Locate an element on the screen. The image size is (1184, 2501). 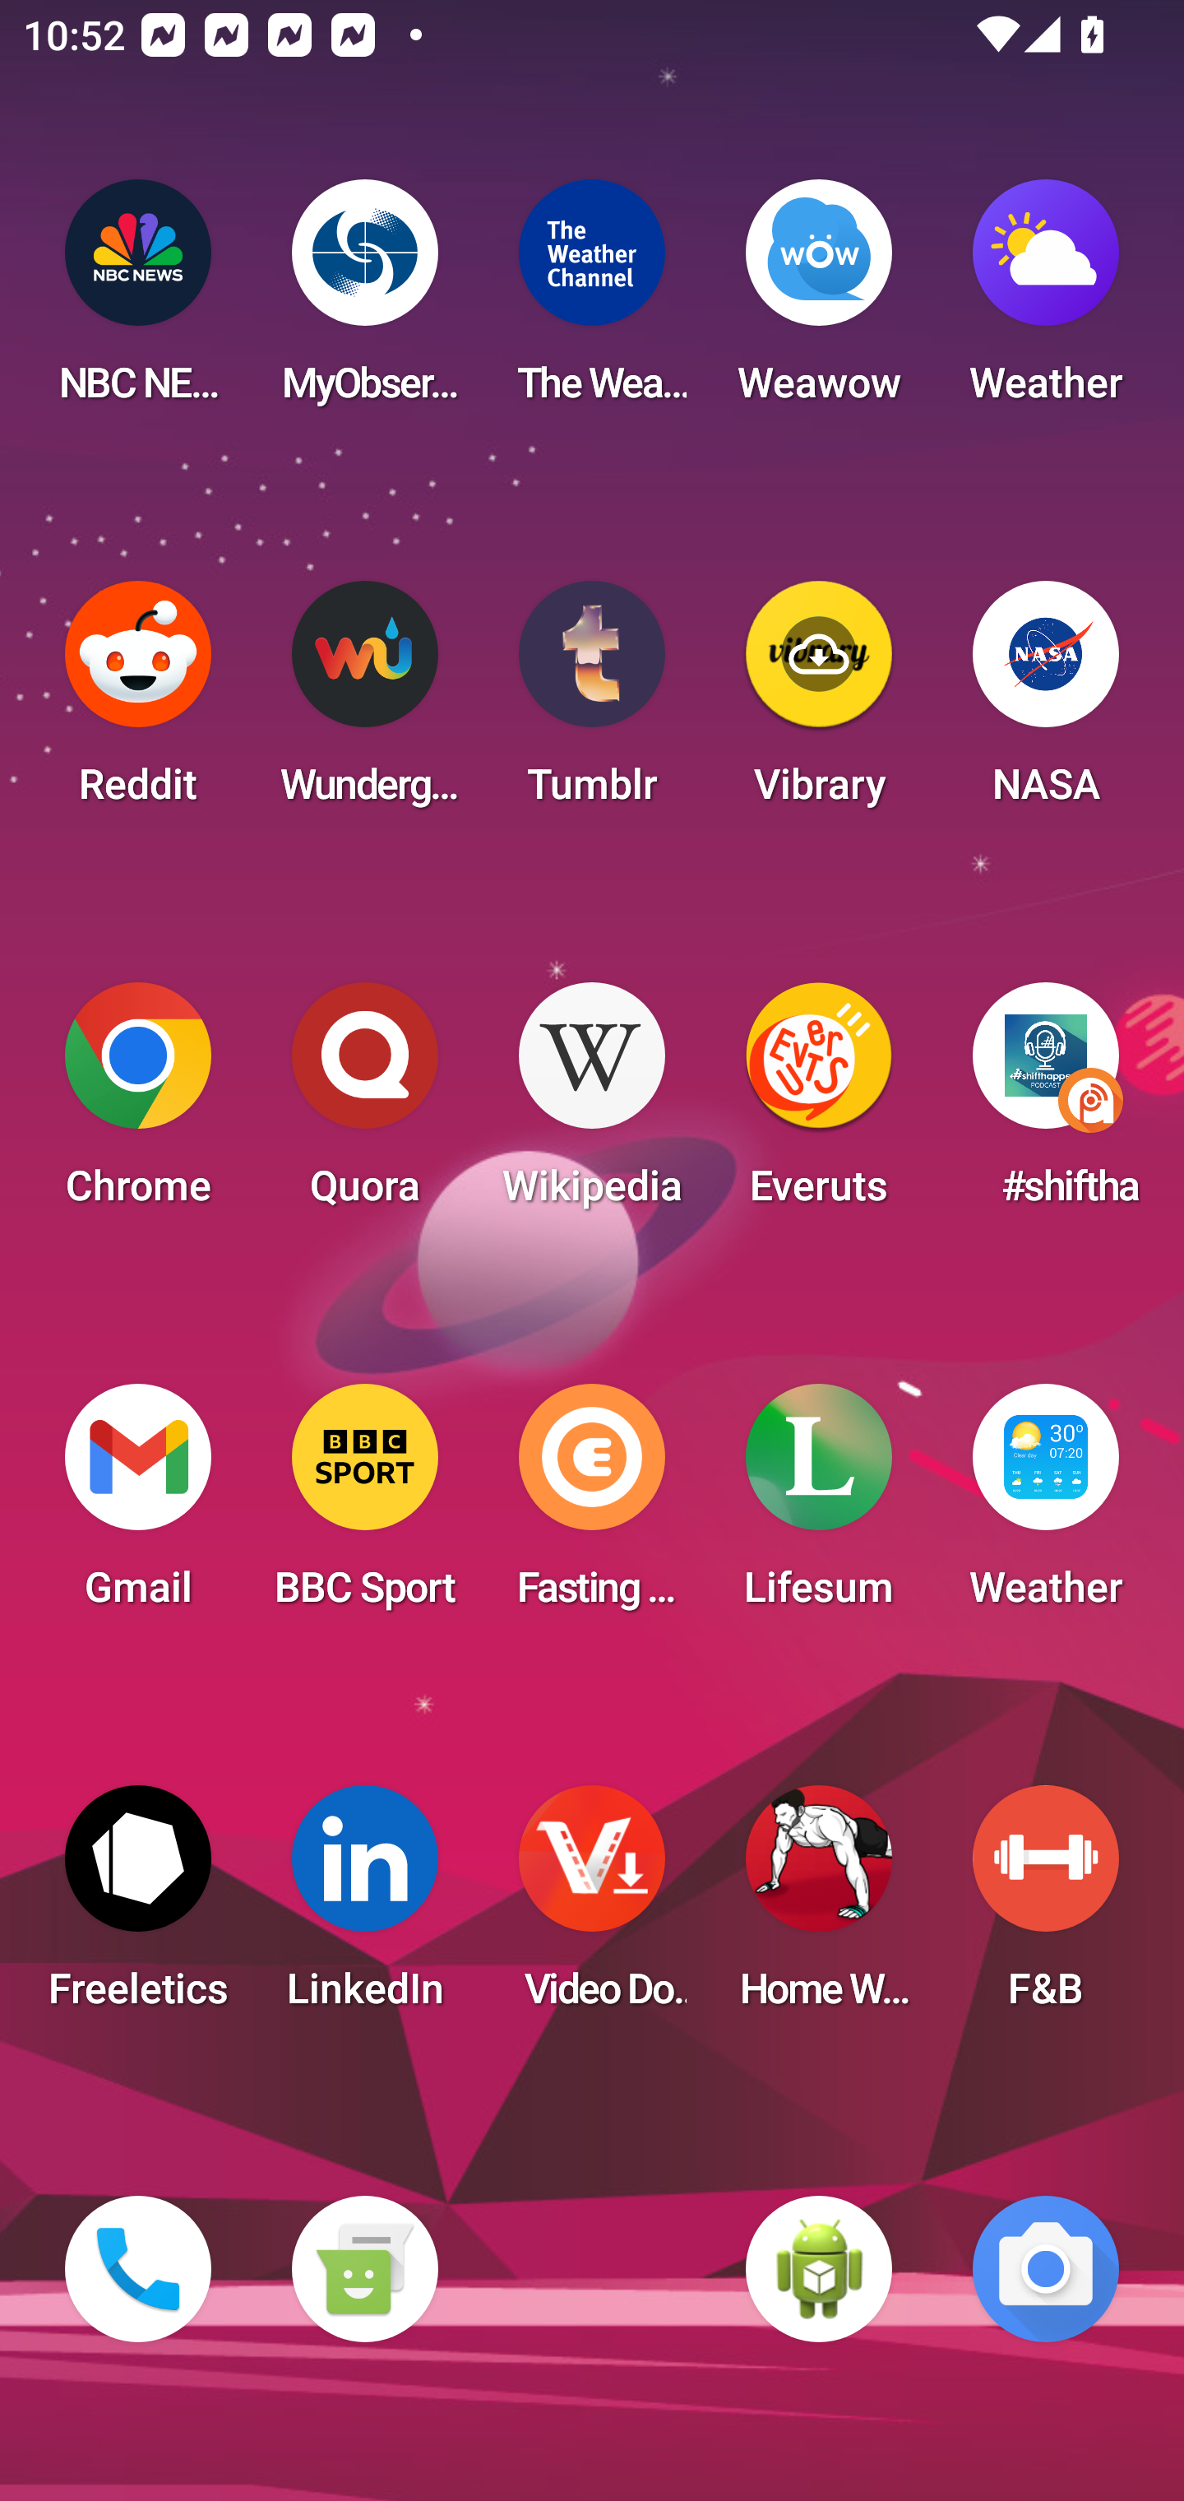
Wikipedia is located at coordinates (592, 1104).